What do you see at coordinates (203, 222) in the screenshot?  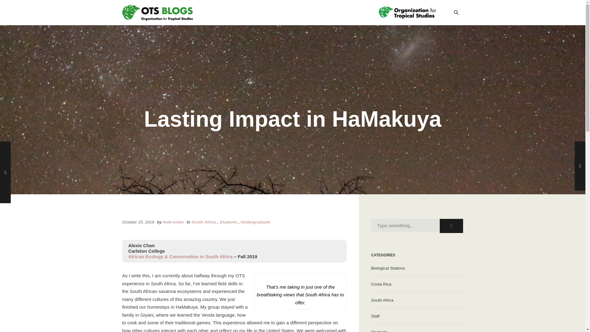 I see `South Africa` at bounding box center [203, 222].